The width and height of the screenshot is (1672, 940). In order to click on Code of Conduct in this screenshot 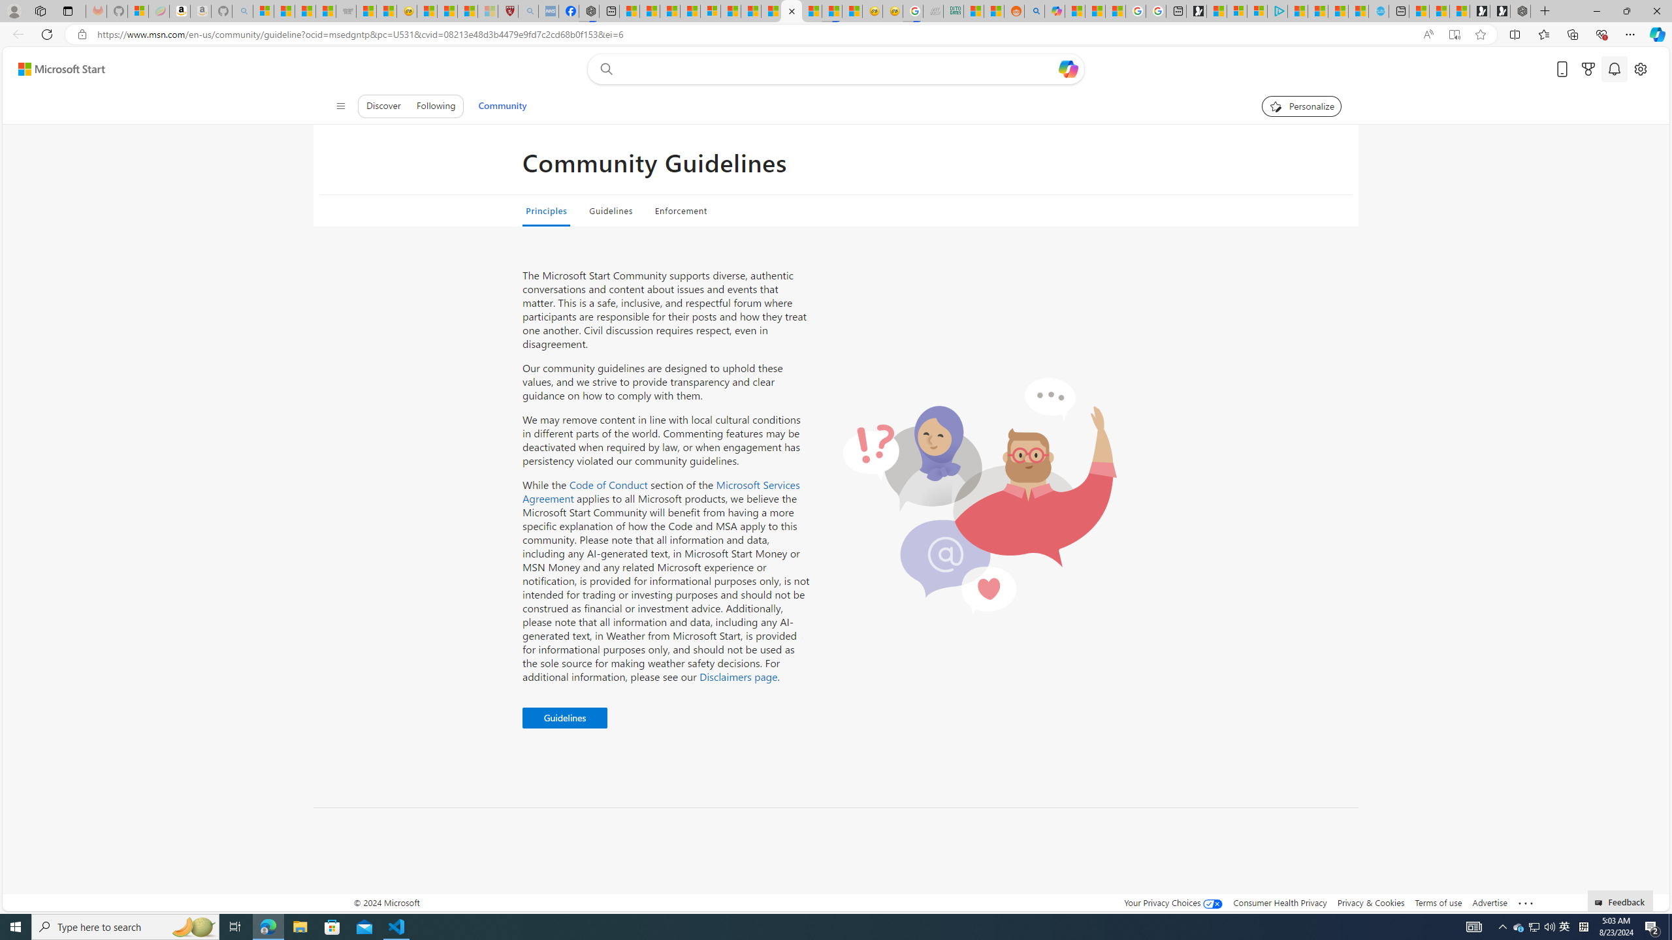, I will do `click(609, 484)`.